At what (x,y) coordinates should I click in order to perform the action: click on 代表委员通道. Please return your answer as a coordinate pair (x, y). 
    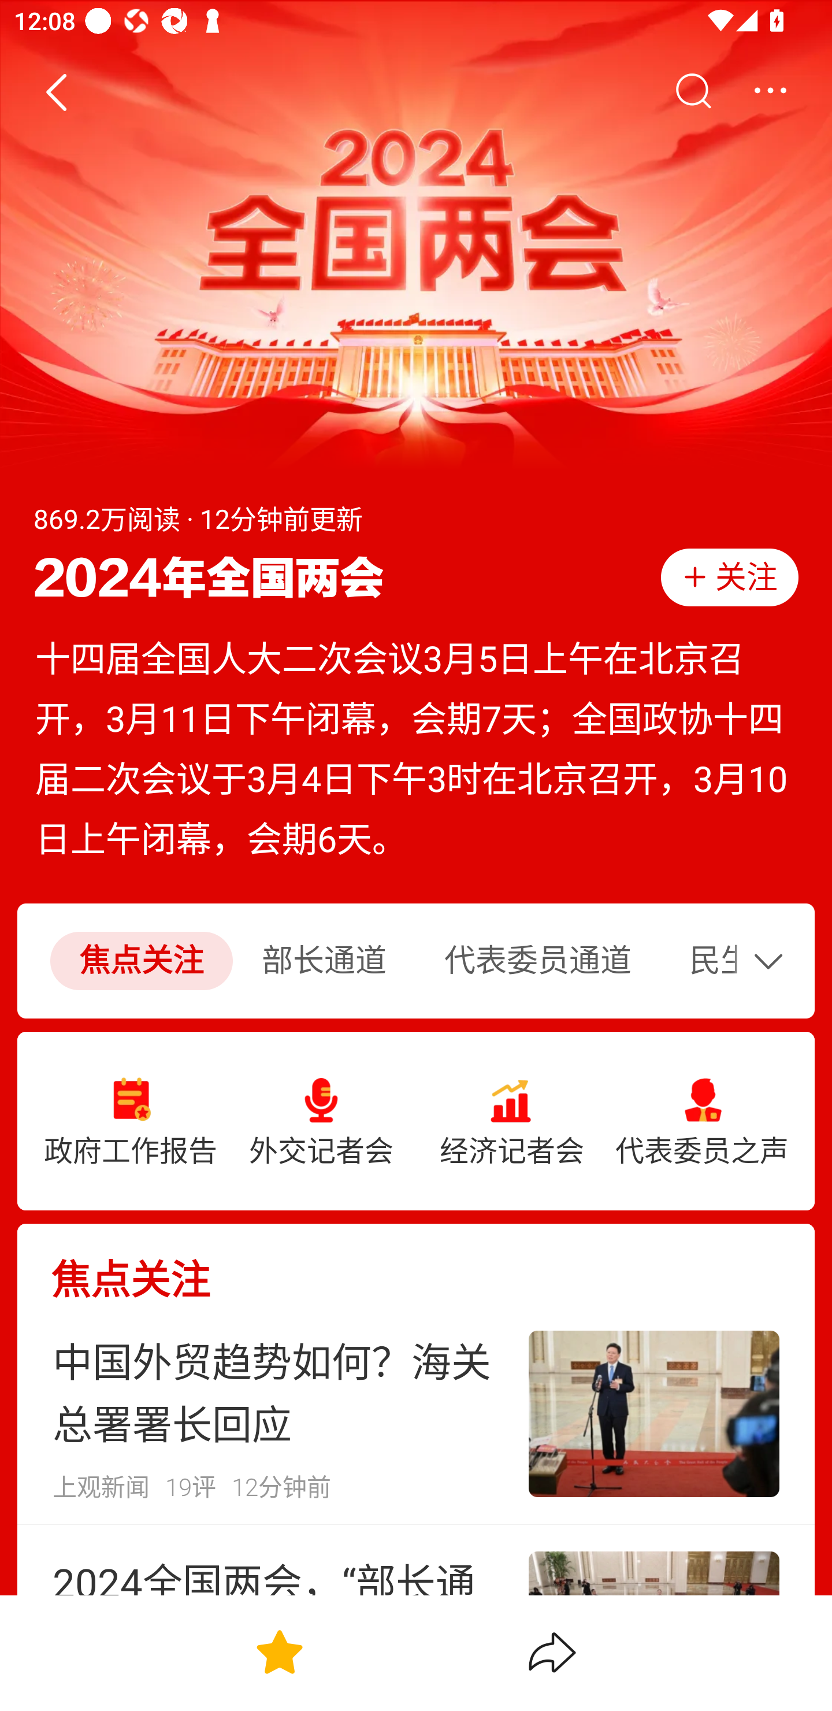
    Looking at the image, I should click on (537, 961).